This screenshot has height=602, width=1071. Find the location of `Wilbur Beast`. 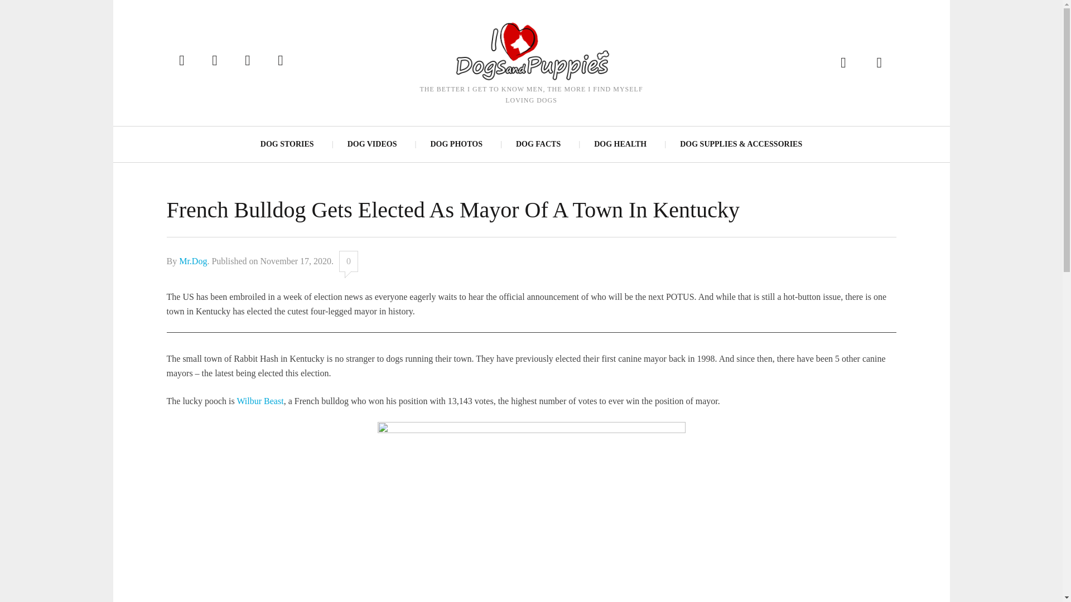

Wilbur Beast is located at coordinates (260, 400).